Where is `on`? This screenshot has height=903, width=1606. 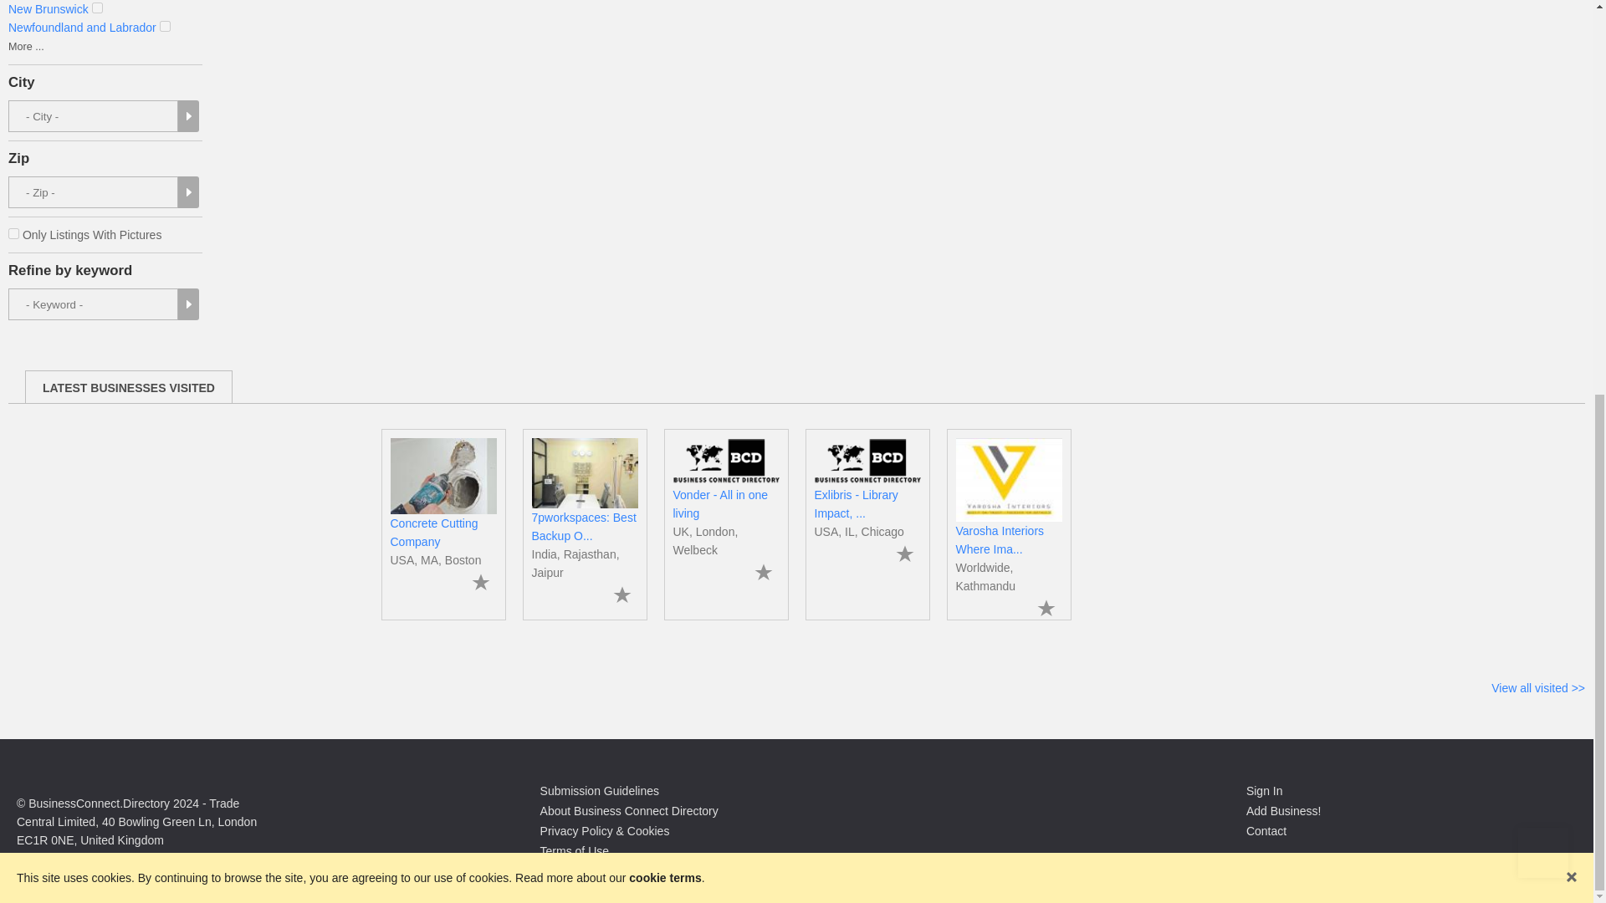
on is located at coordinates (97, 8).